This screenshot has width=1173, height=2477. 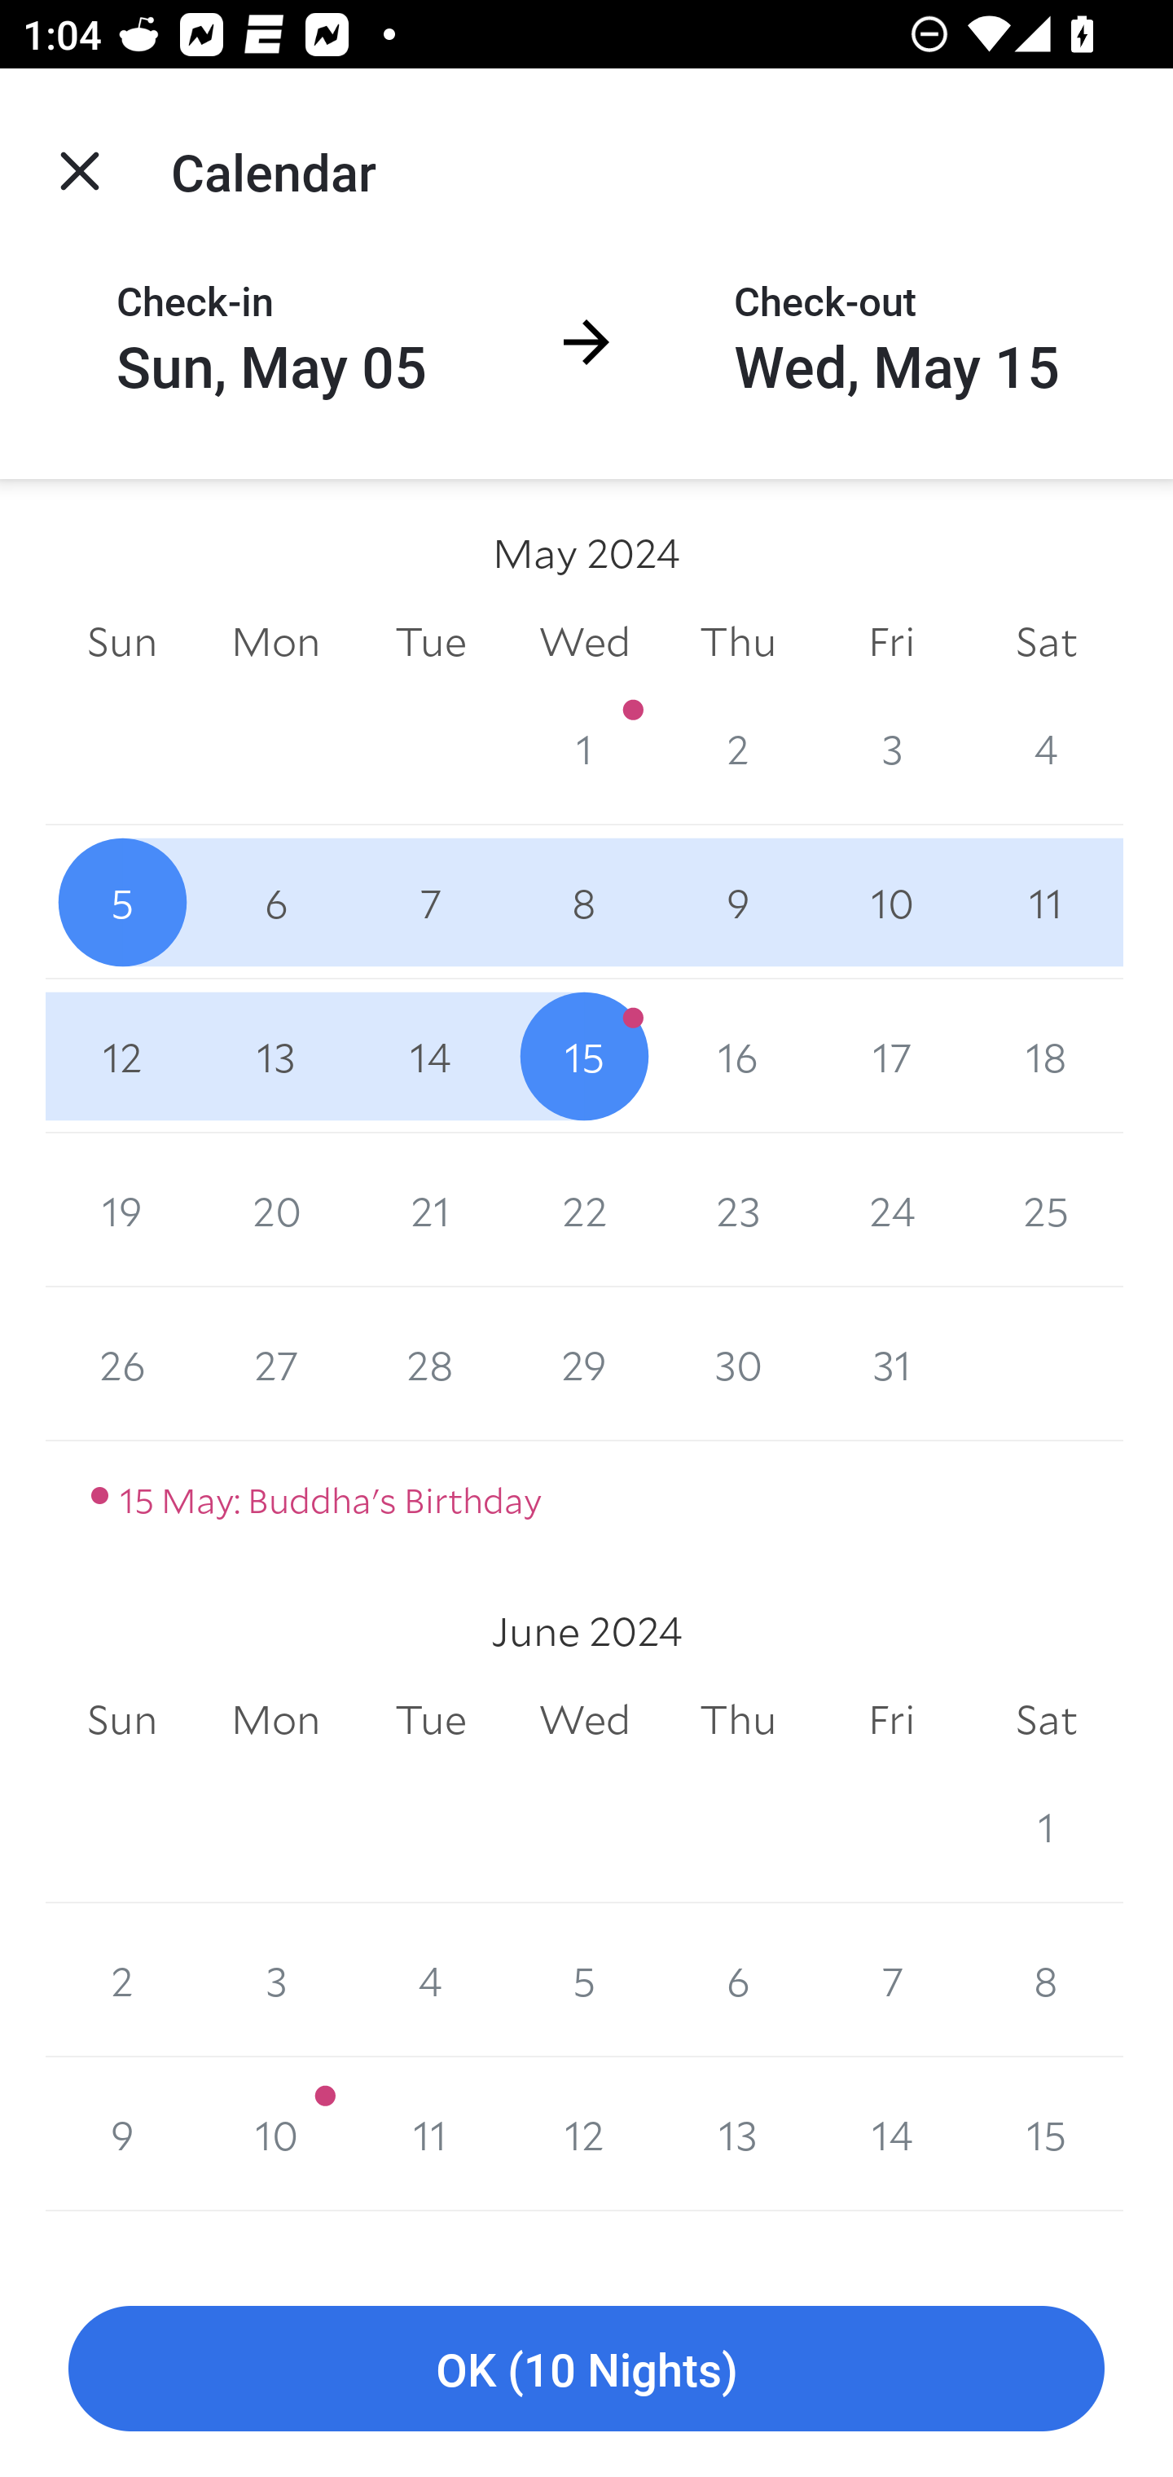 What do you see at coordinates (738, 1056) in the screenshot?
I see `16 16 May 2024` at bounding box center [738, 1056].